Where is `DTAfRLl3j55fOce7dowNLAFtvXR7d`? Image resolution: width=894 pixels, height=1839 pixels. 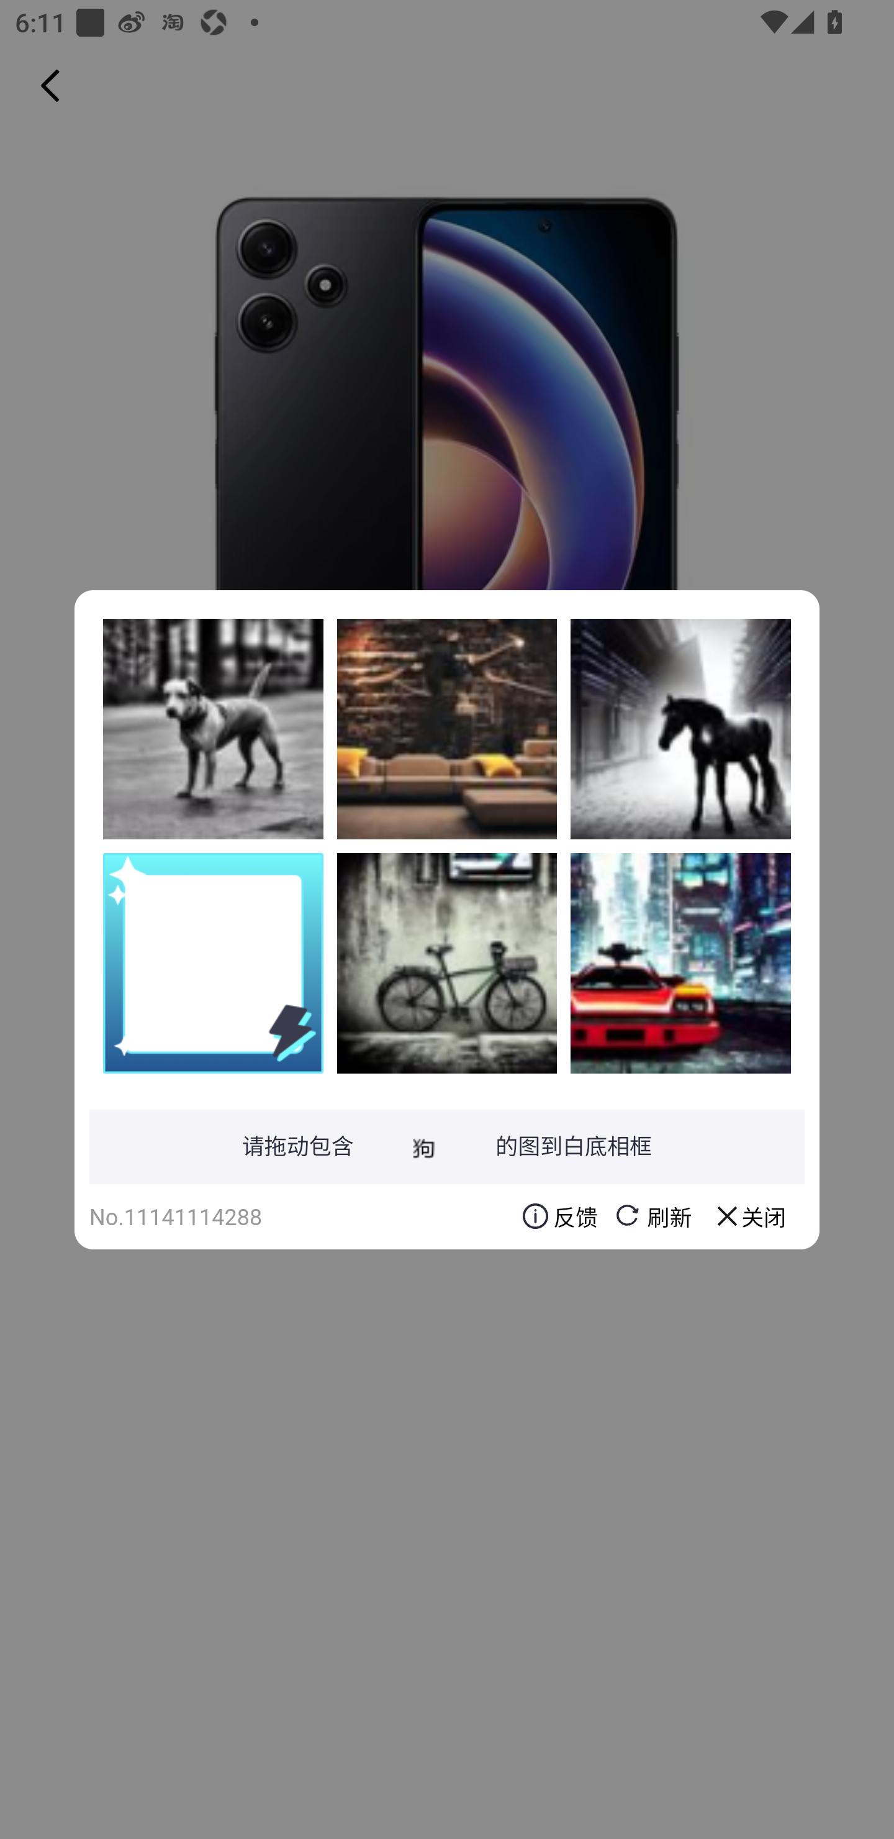 DTAfRLl3j55fOce7dowNLAFtvXR7d is located at coordinates (680, 729).